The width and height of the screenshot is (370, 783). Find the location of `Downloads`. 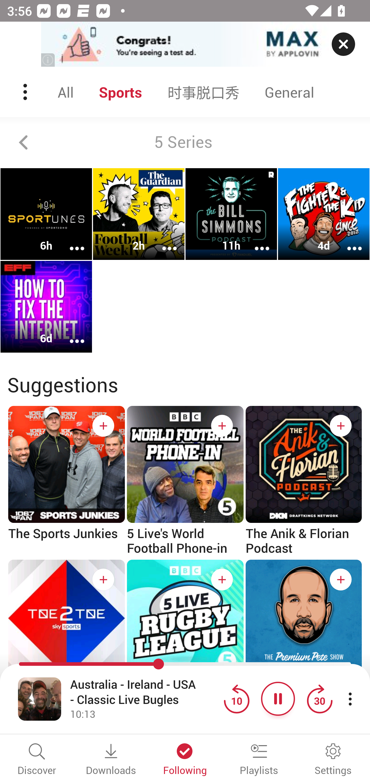

Downloads is located at coordinates (111, 760).